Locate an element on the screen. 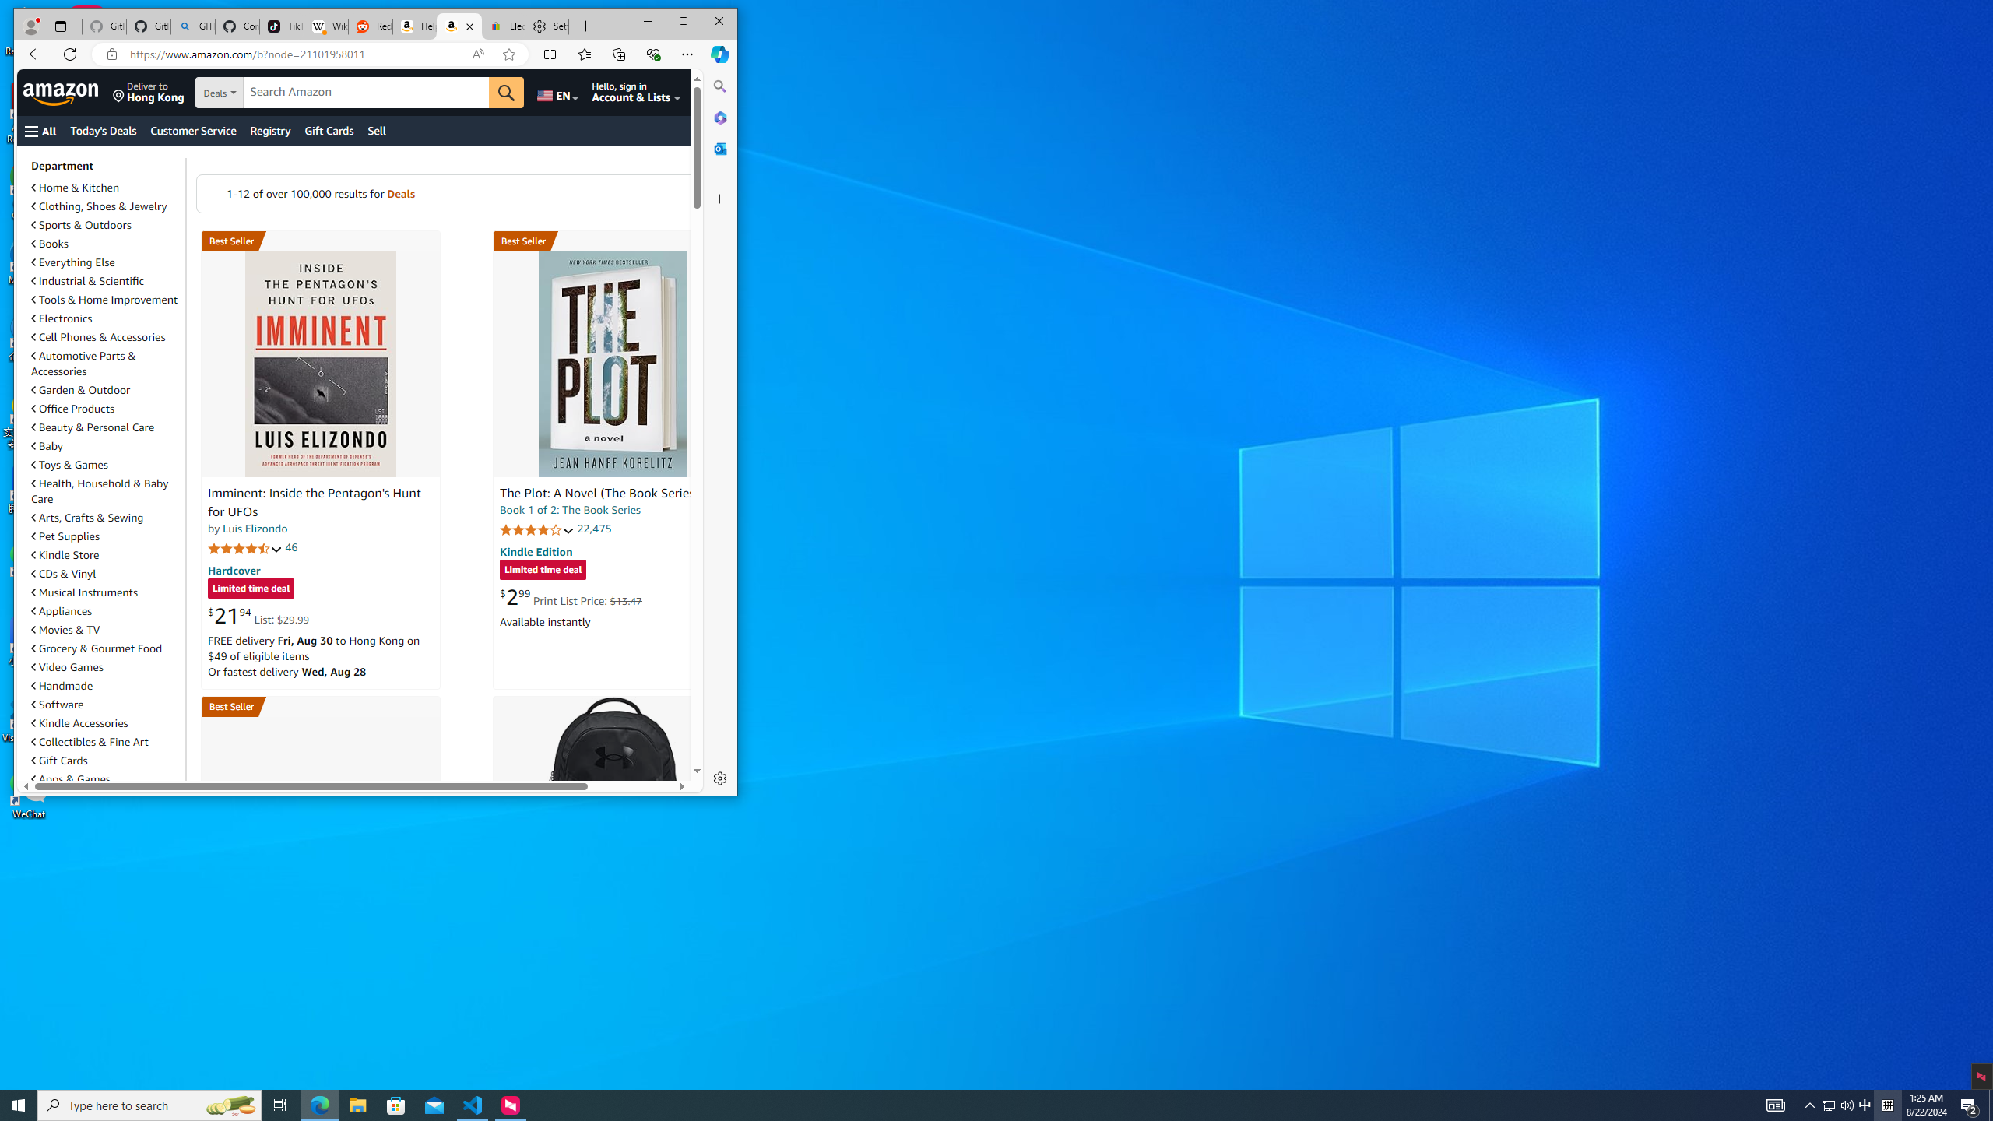  Electronics is located at coordinates (83, 363).